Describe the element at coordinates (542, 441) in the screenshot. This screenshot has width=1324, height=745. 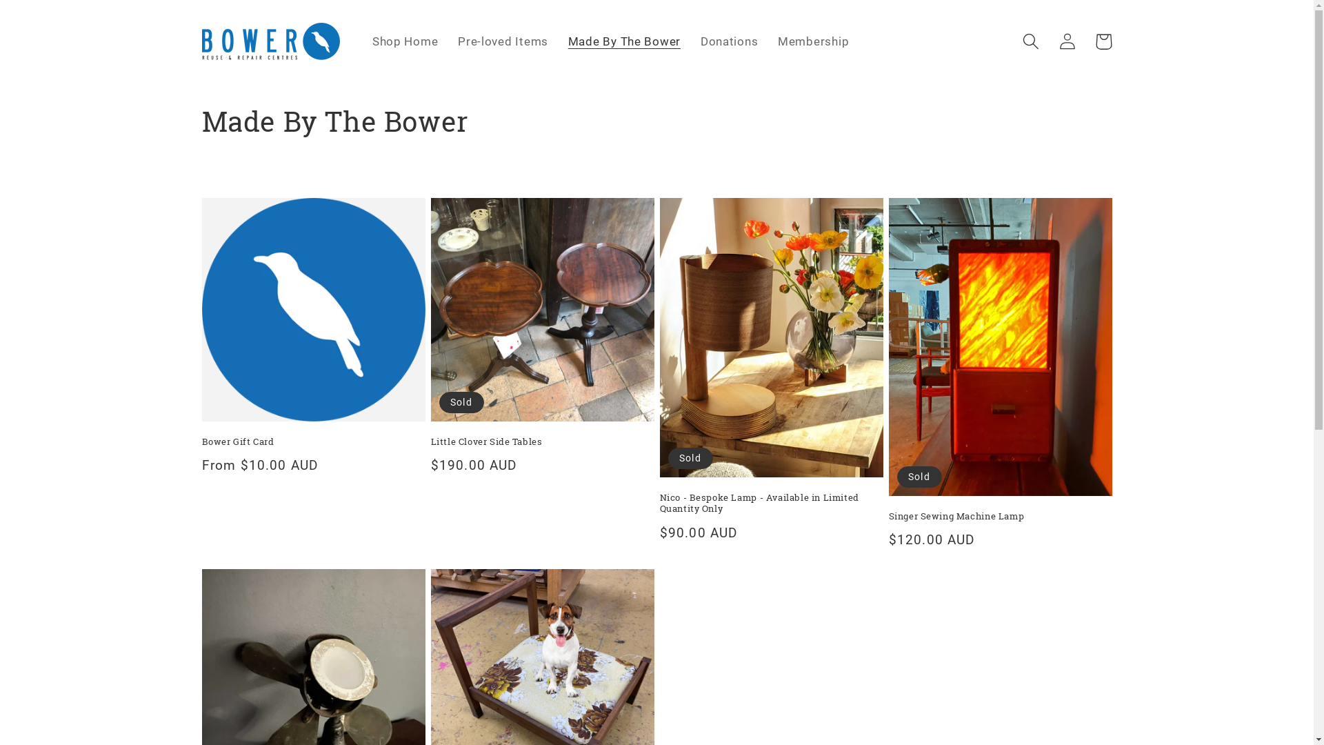
I see `Little Clover Side Tables` at that location.